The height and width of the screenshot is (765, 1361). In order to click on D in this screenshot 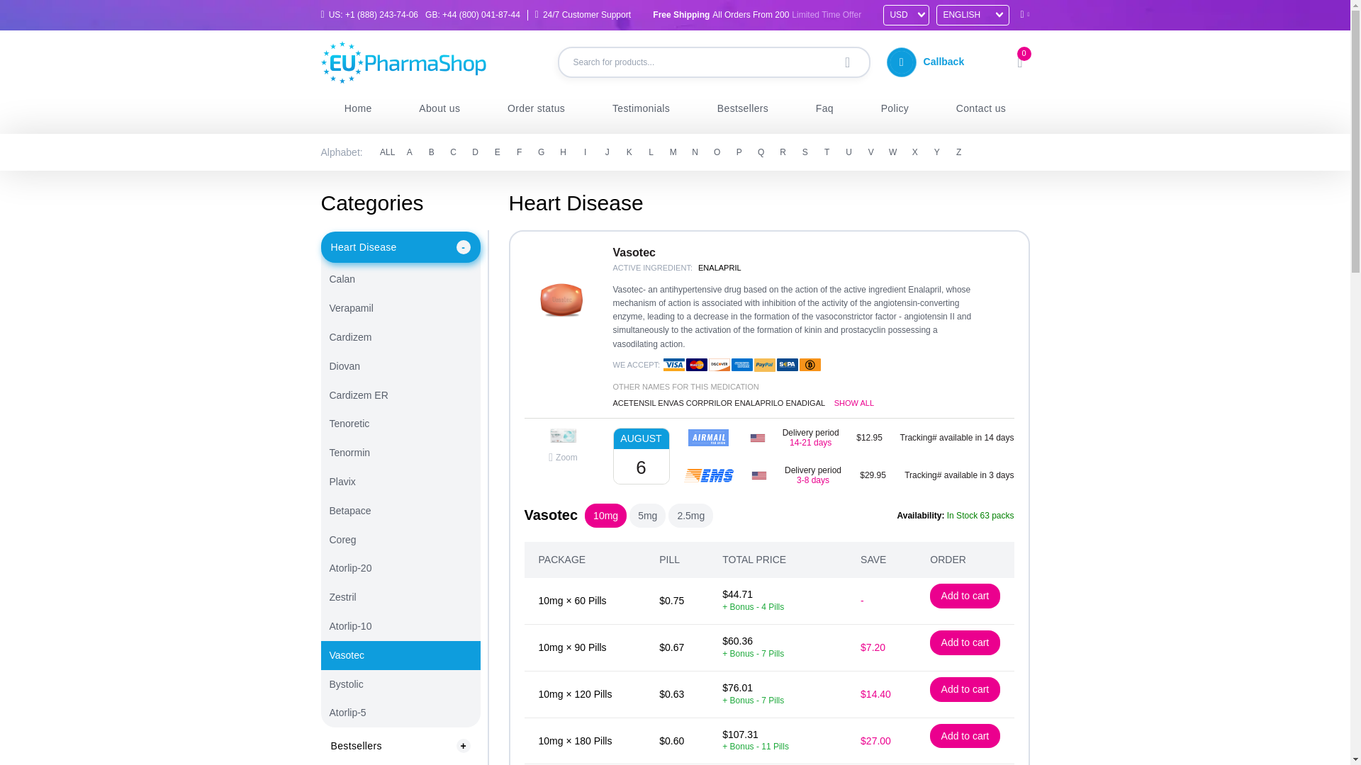, I will do `click(475, 152)`.